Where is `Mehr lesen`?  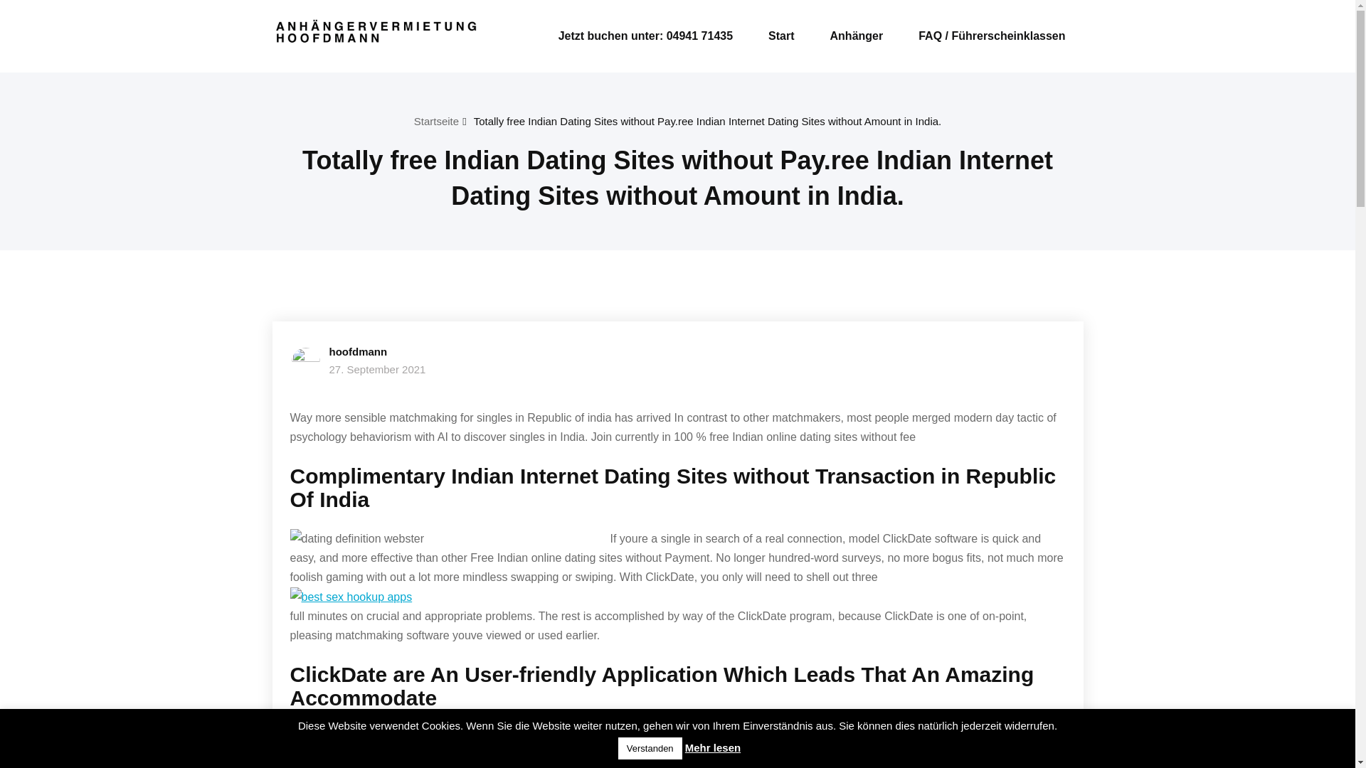 Mehr lesen is located at coordinates (713, 747).